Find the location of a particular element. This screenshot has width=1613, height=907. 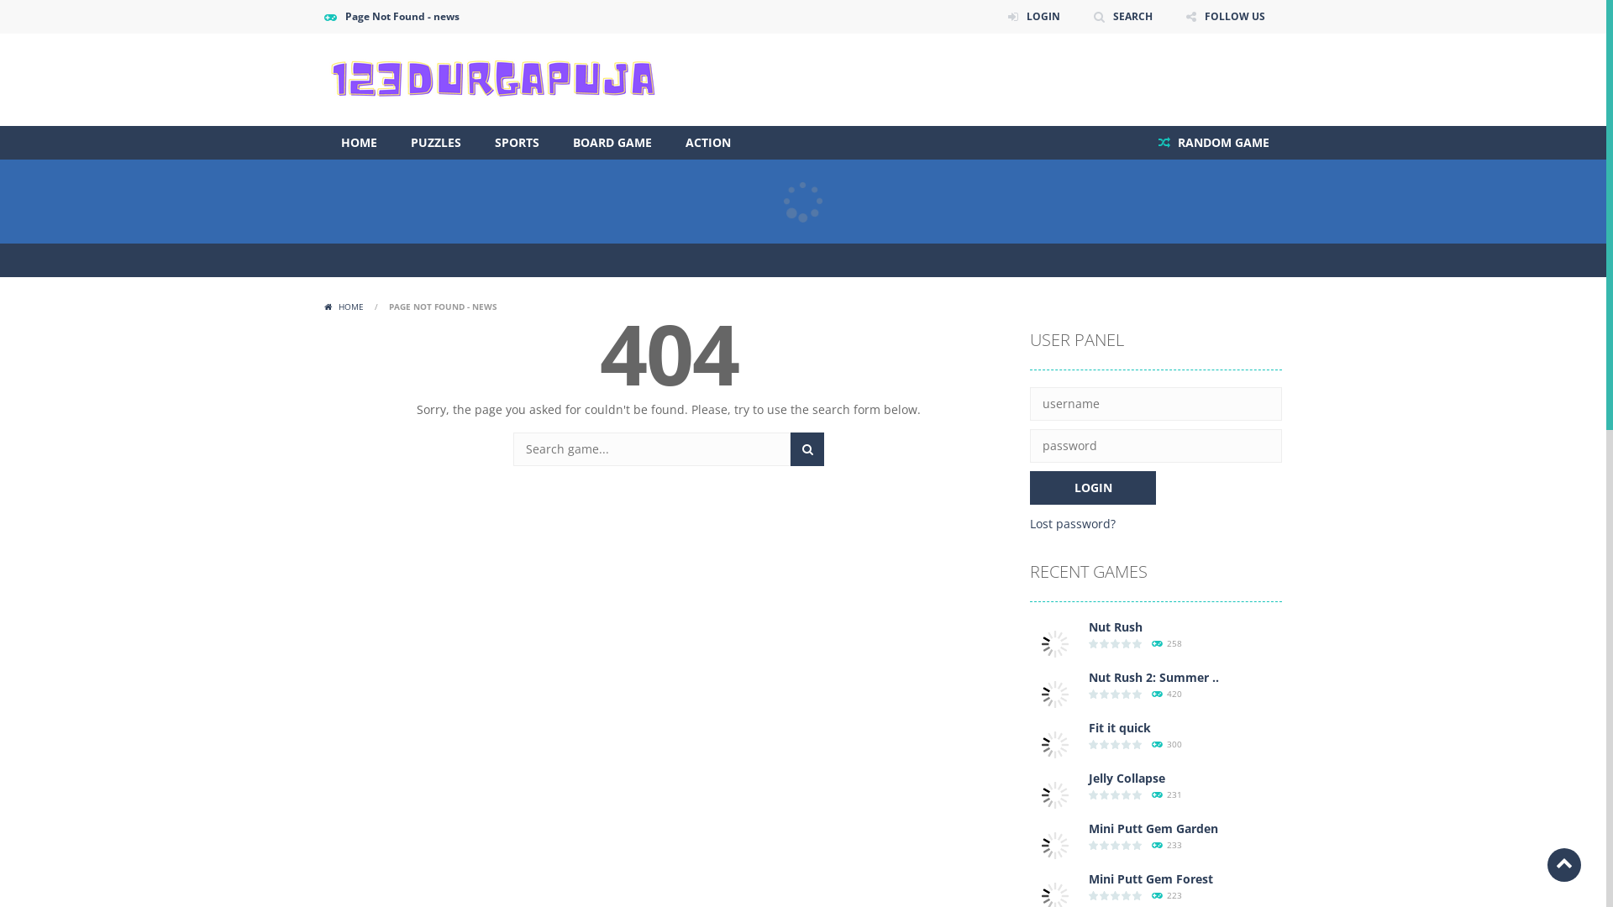

Nut Rush is located at coordinates (1055, 643).